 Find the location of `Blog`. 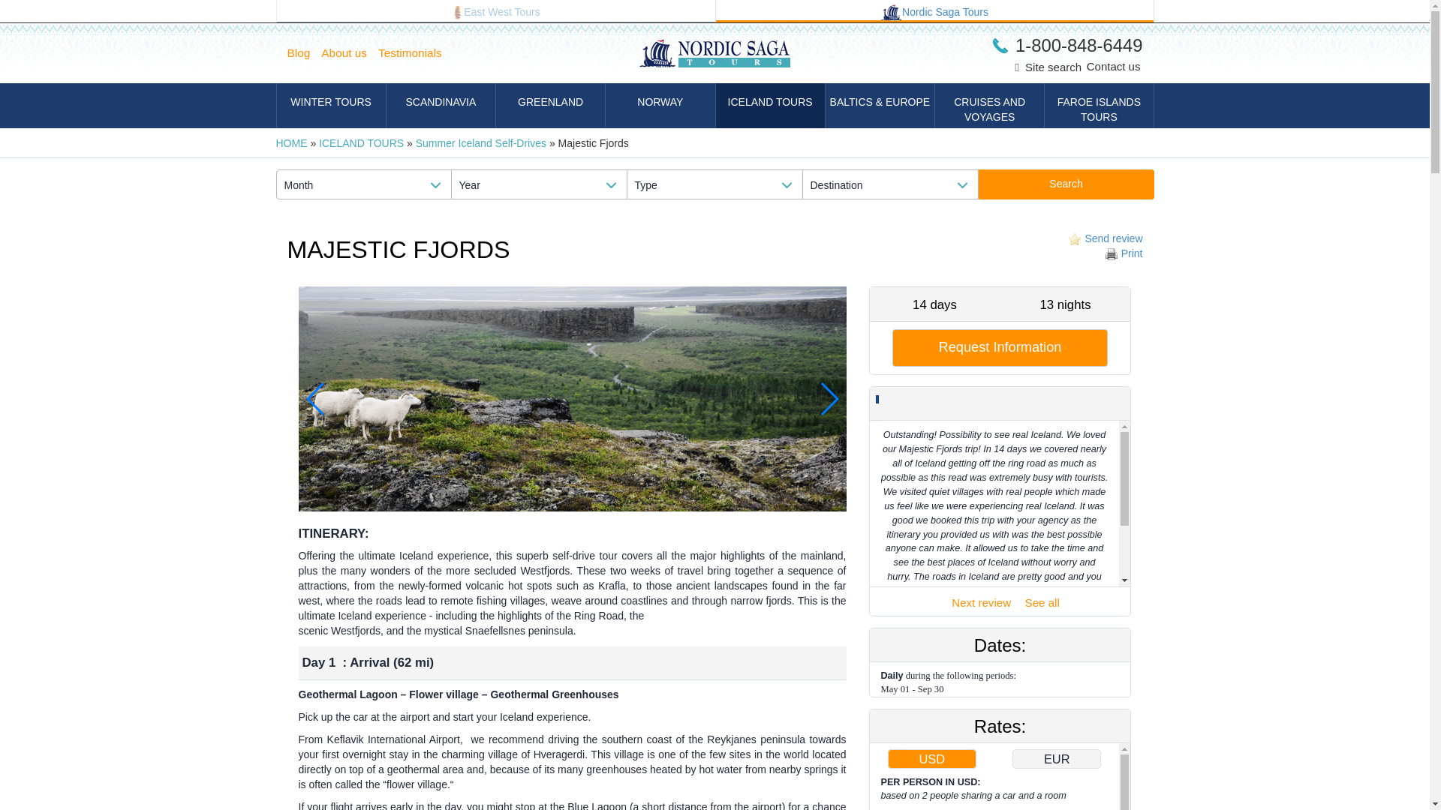

Blog is located at coordinates (304, 53).